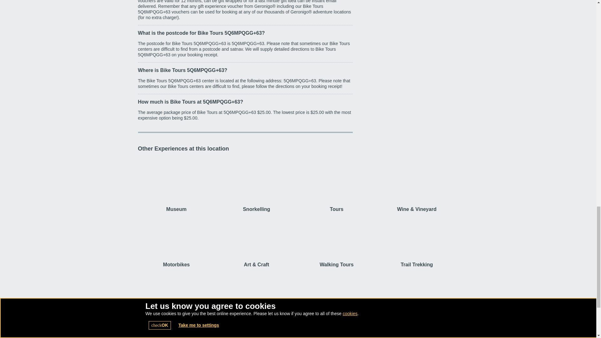  I want to click on Motorbikes, so click(176, 240).